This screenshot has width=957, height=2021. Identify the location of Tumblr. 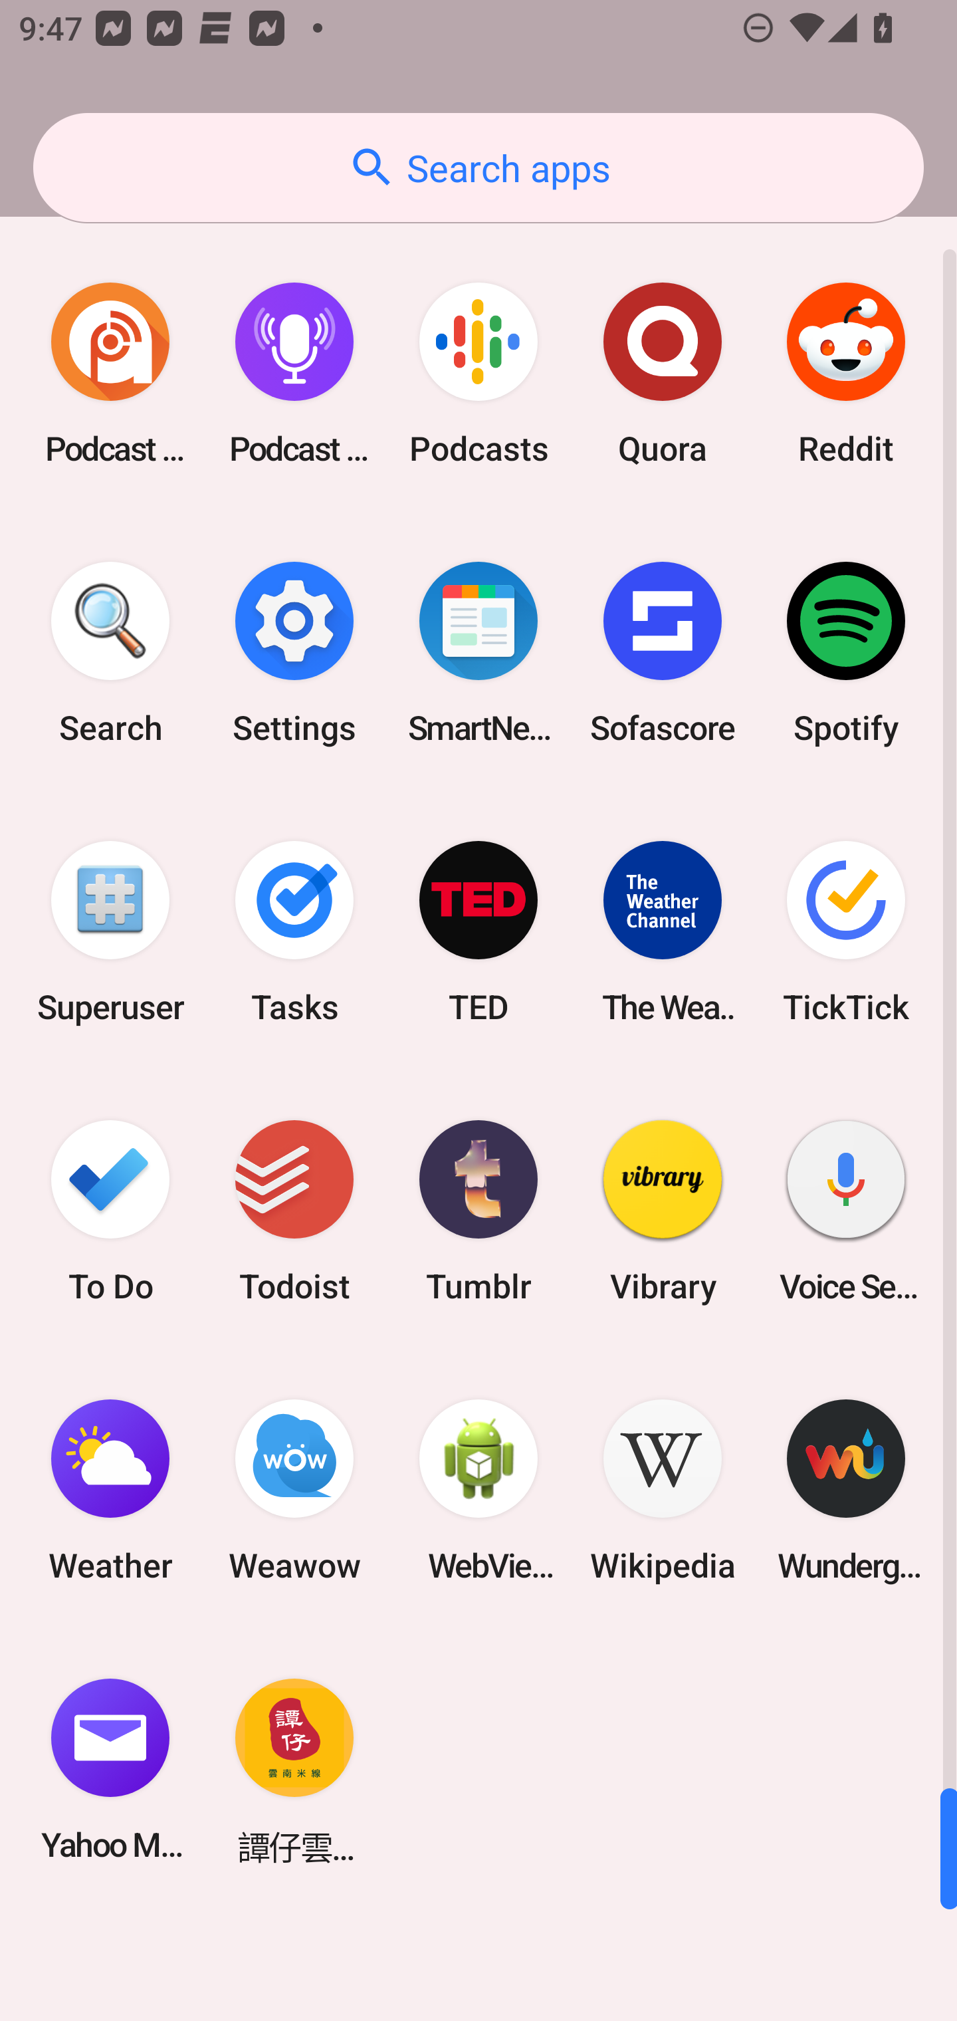
(478, 1210).